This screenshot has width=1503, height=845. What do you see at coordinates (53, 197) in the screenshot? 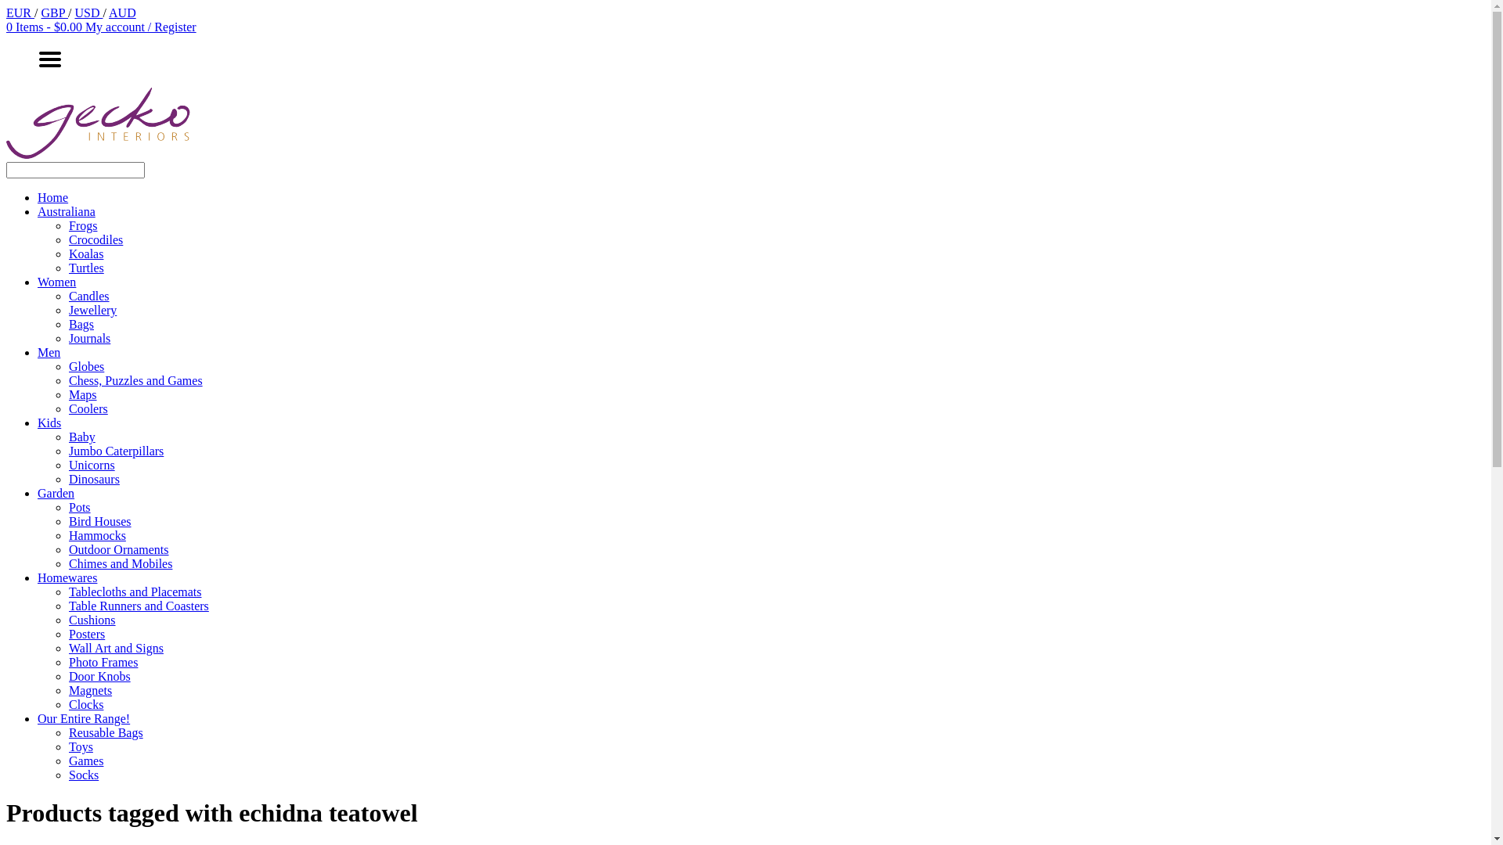
I see `Home` at bounding box center [53, 197].